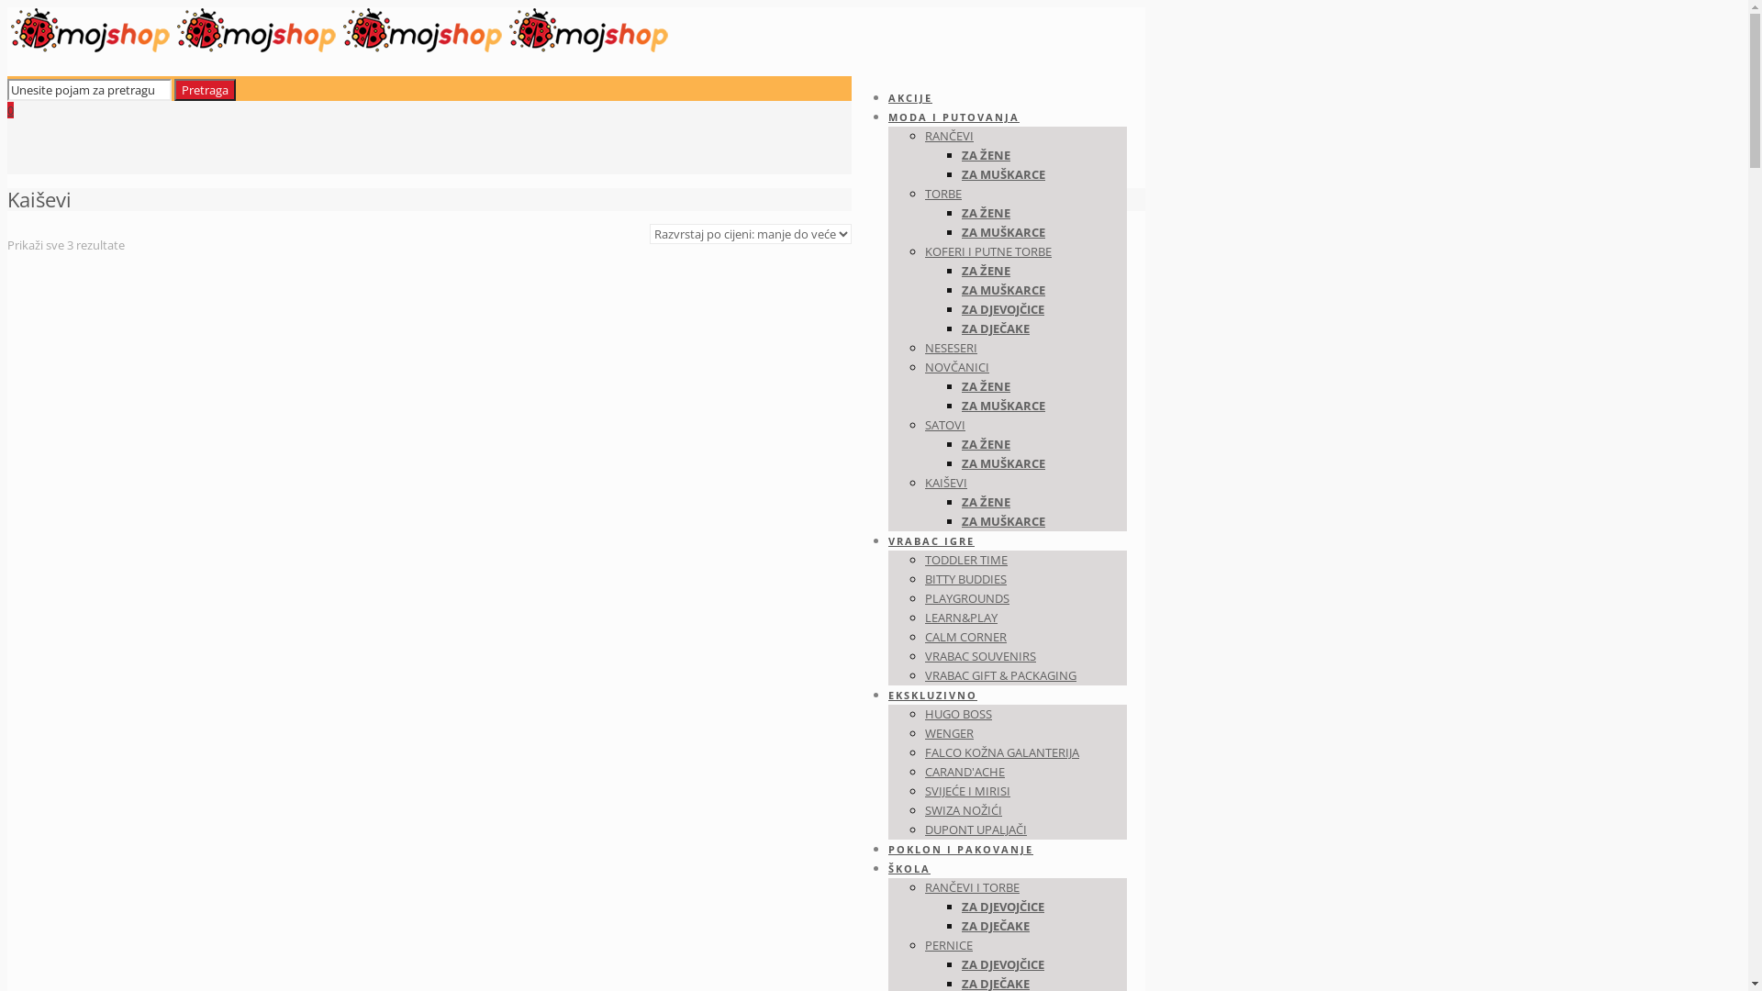 The image size is (1762, 991). What do you see at coordinates (965, 579) in the screenshot?
I see `BITTY BUDDIES` at bounding box center [965, 579].